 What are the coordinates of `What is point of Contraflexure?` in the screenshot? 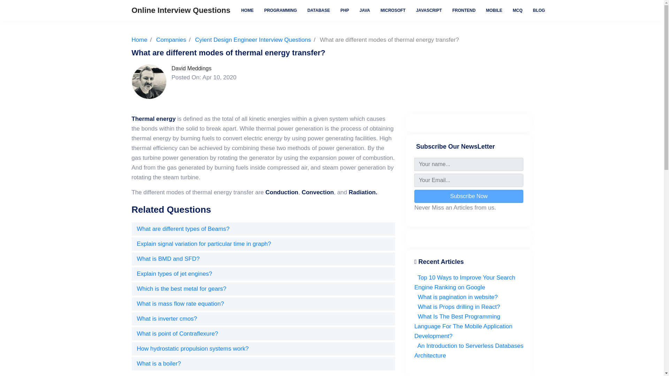 It's located at (177, 334).